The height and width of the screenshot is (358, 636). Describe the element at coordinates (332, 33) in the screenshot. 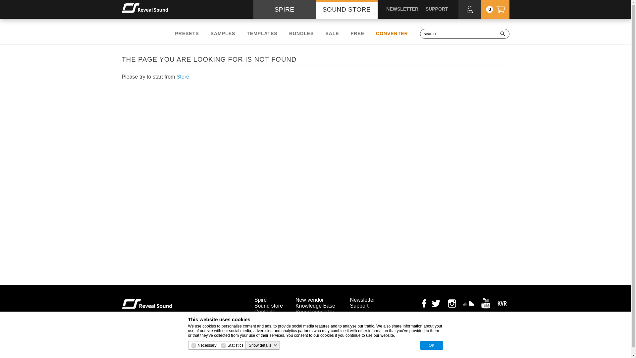

I see `SALE` at that location.